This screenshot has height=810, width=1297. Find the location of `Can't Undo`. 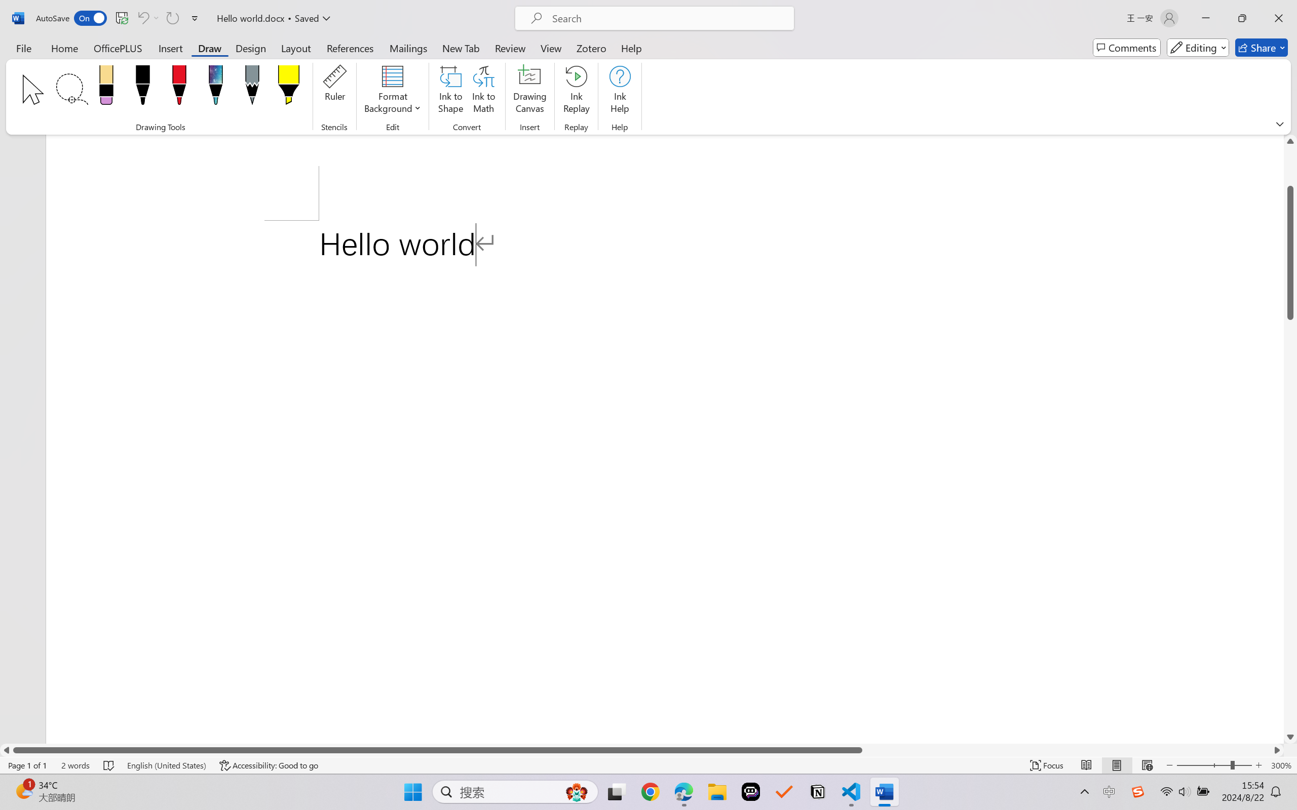

Can't Undo is located at coordinates (142, 18).